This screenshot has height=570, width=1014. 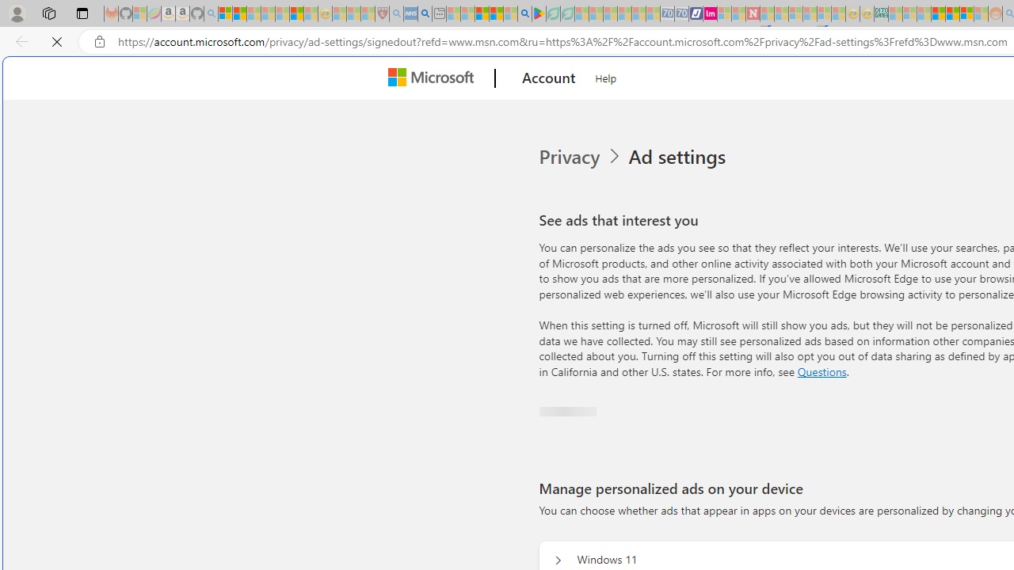 What do you see at coordinates (425, 14) in the screenshot?
I see `utah sues federal government - Search` at bounding box center [425, 14].